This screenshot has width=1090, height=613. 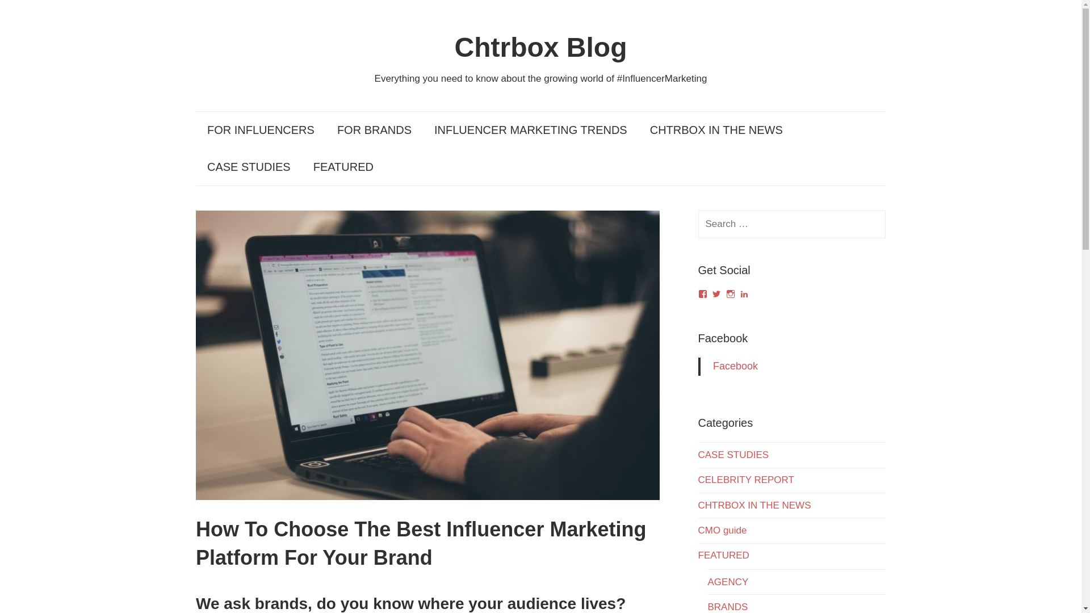 I want to click on FEATURED, so click(x=343, y=167).